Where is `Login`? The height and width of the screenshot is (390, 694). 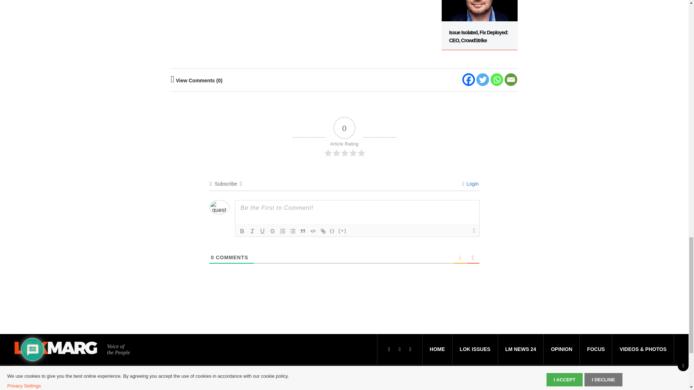 Login is located at coordinates (470, 184).